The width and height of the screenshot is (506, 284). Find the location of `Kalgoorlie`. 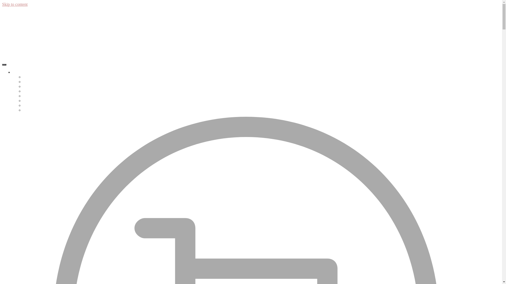

Kalgoorlie is located at coordinates (11, 48).